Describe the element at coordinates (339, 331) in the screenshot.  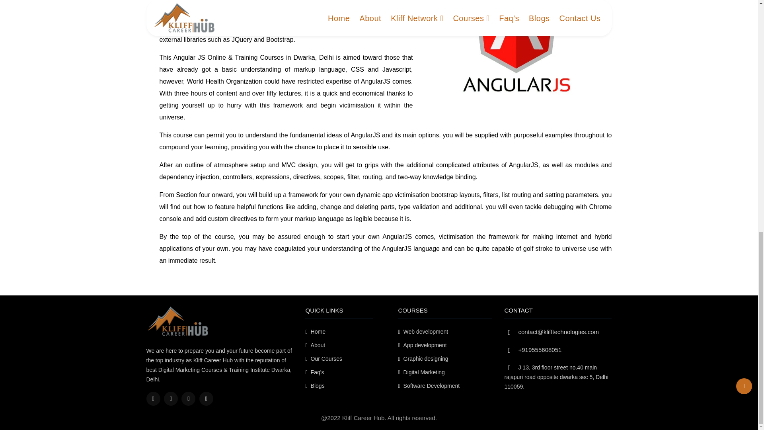
I see `Home` at that location.